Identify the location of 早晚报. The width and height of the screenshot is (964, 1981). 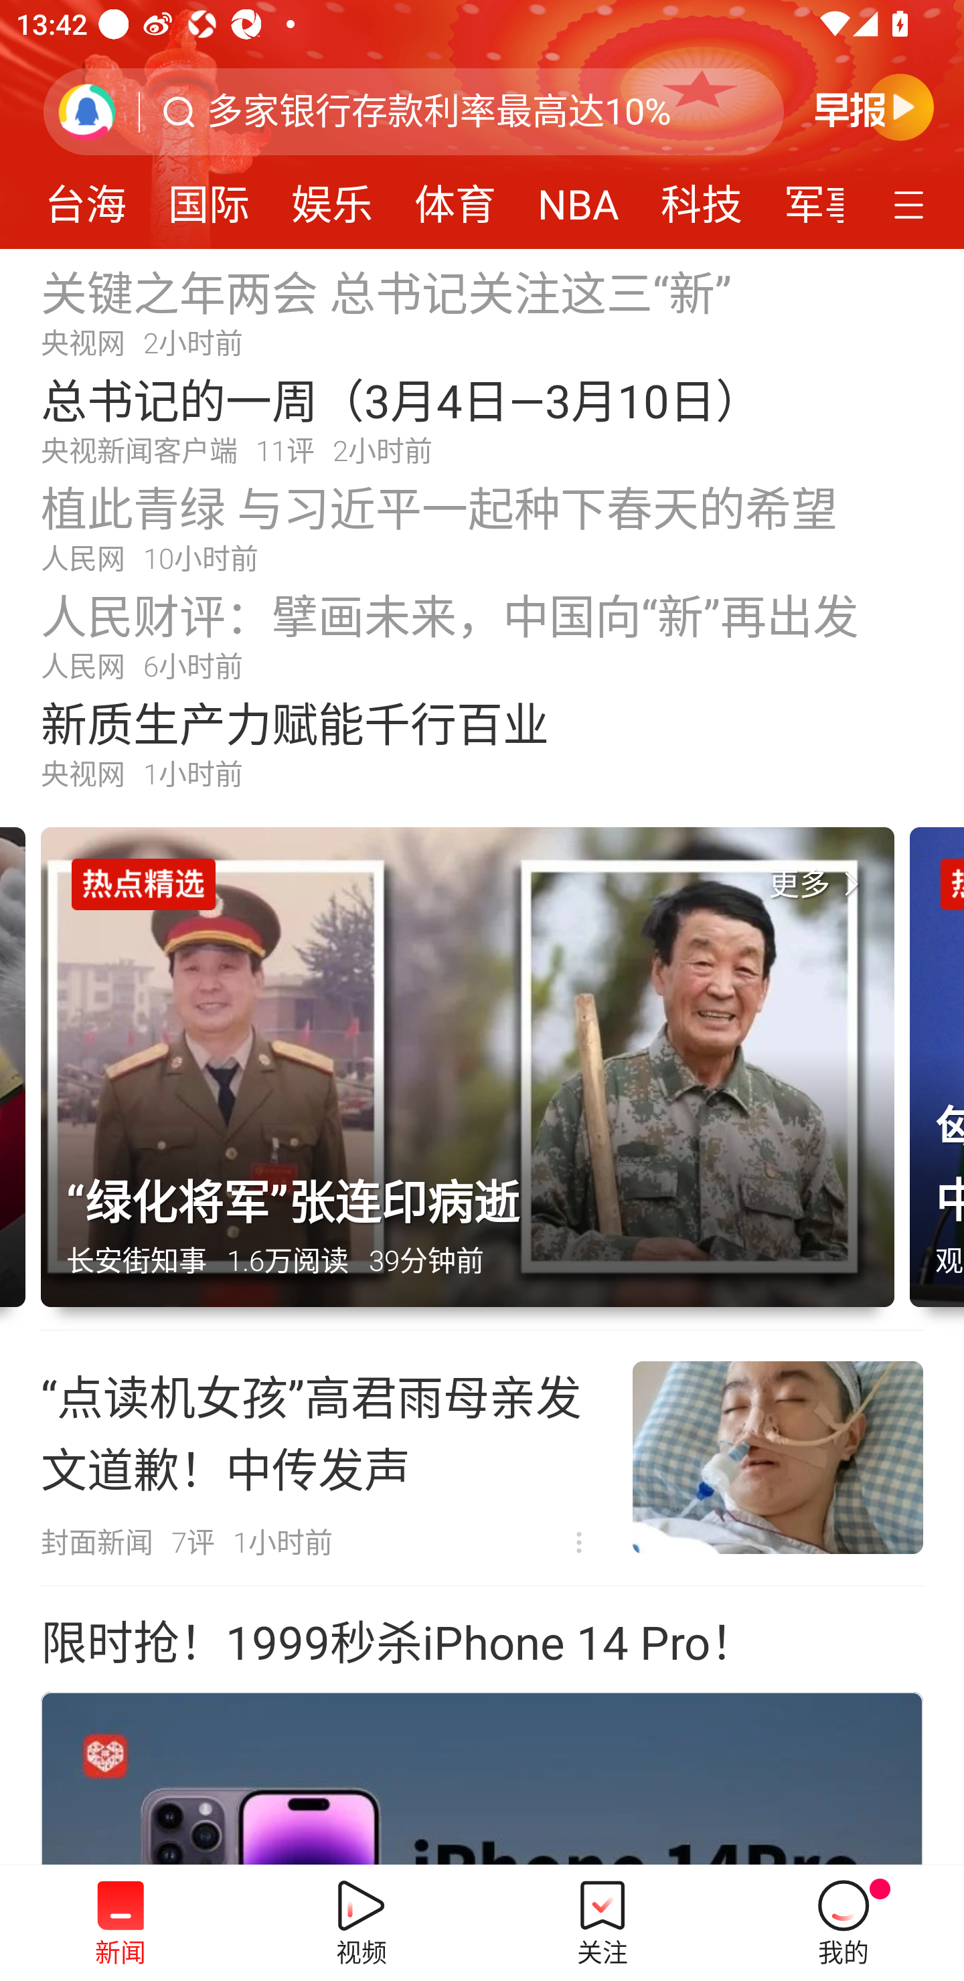
(874, 106).